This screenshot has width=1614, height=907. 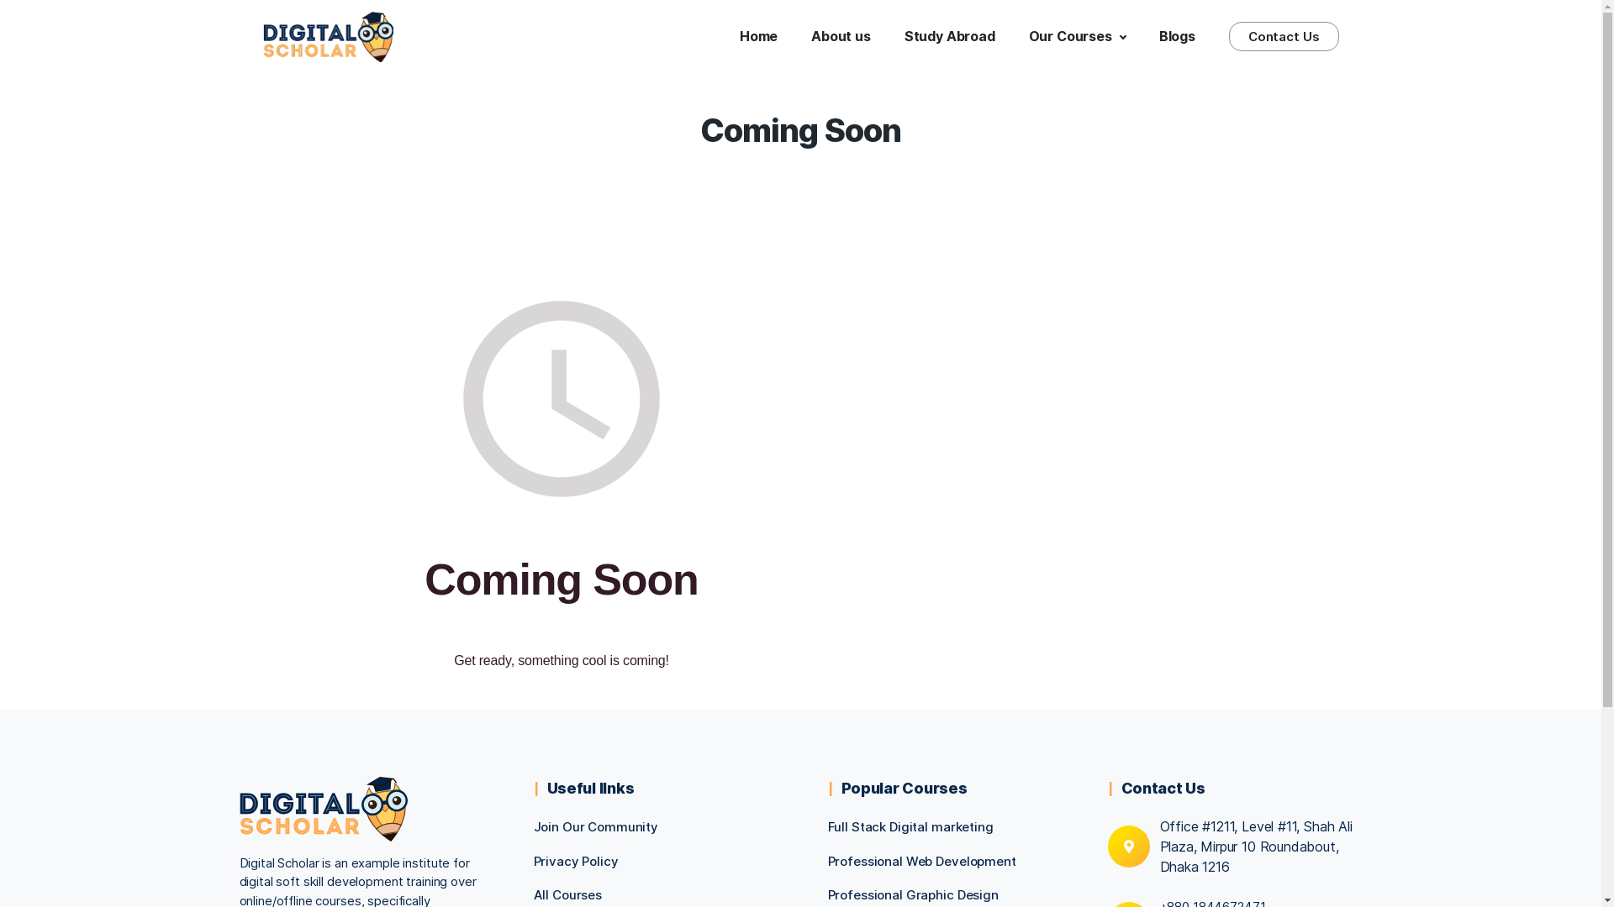 I want to click on Professional Graphic Design, so click(x=912, y=895).